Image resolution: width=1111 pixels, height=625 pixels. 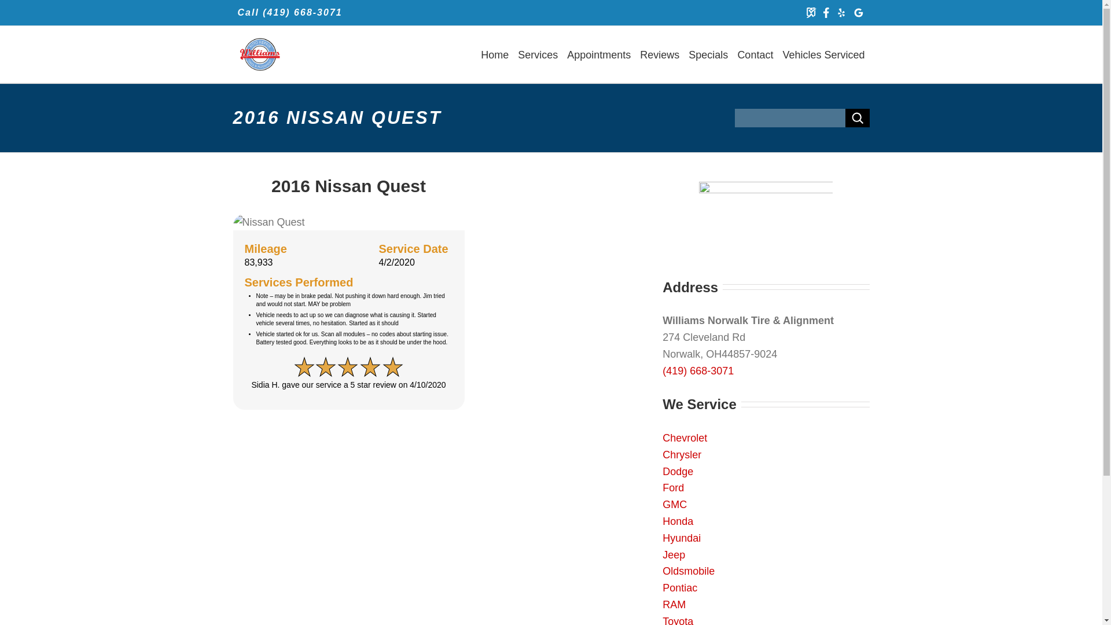 I want to click on Appointments, so click(x=598, y=54).